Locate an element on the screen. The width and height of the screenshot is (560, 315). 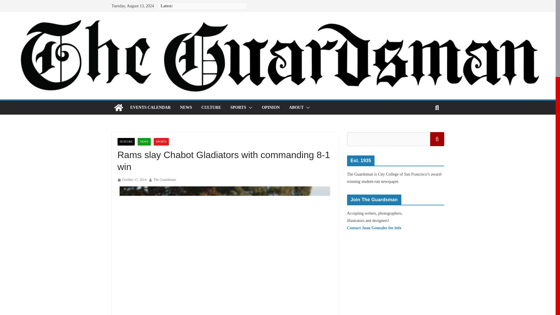
October 17, 2014 is located at coordinates (132, 180).